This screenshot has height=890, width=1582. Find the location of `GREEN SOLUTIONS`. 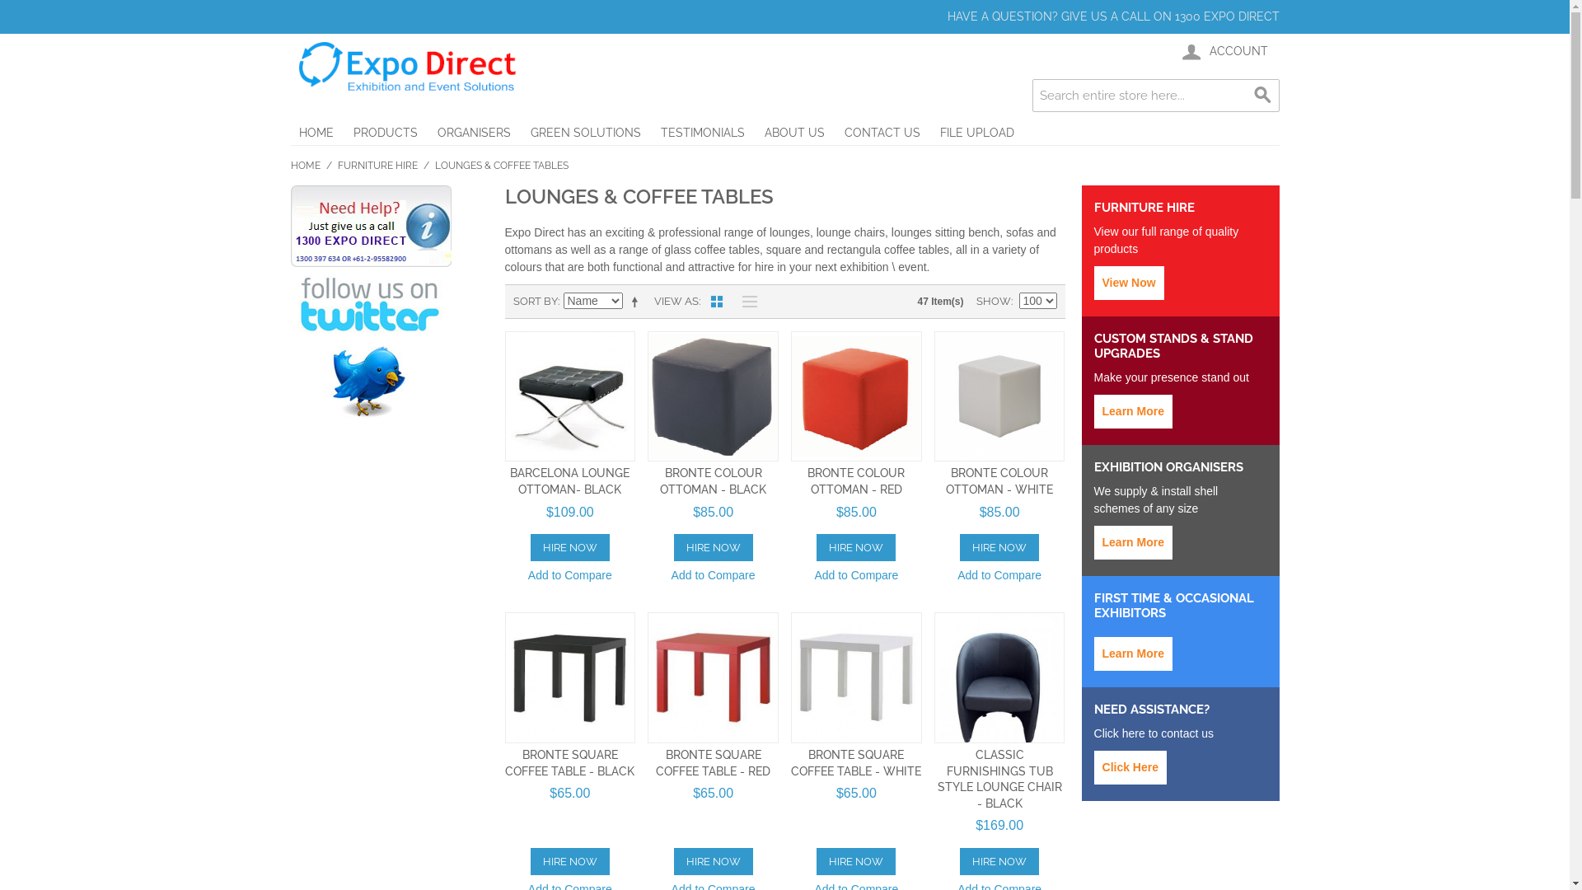

GREEN SOLUTIONS is located at coordinates (586, 133).